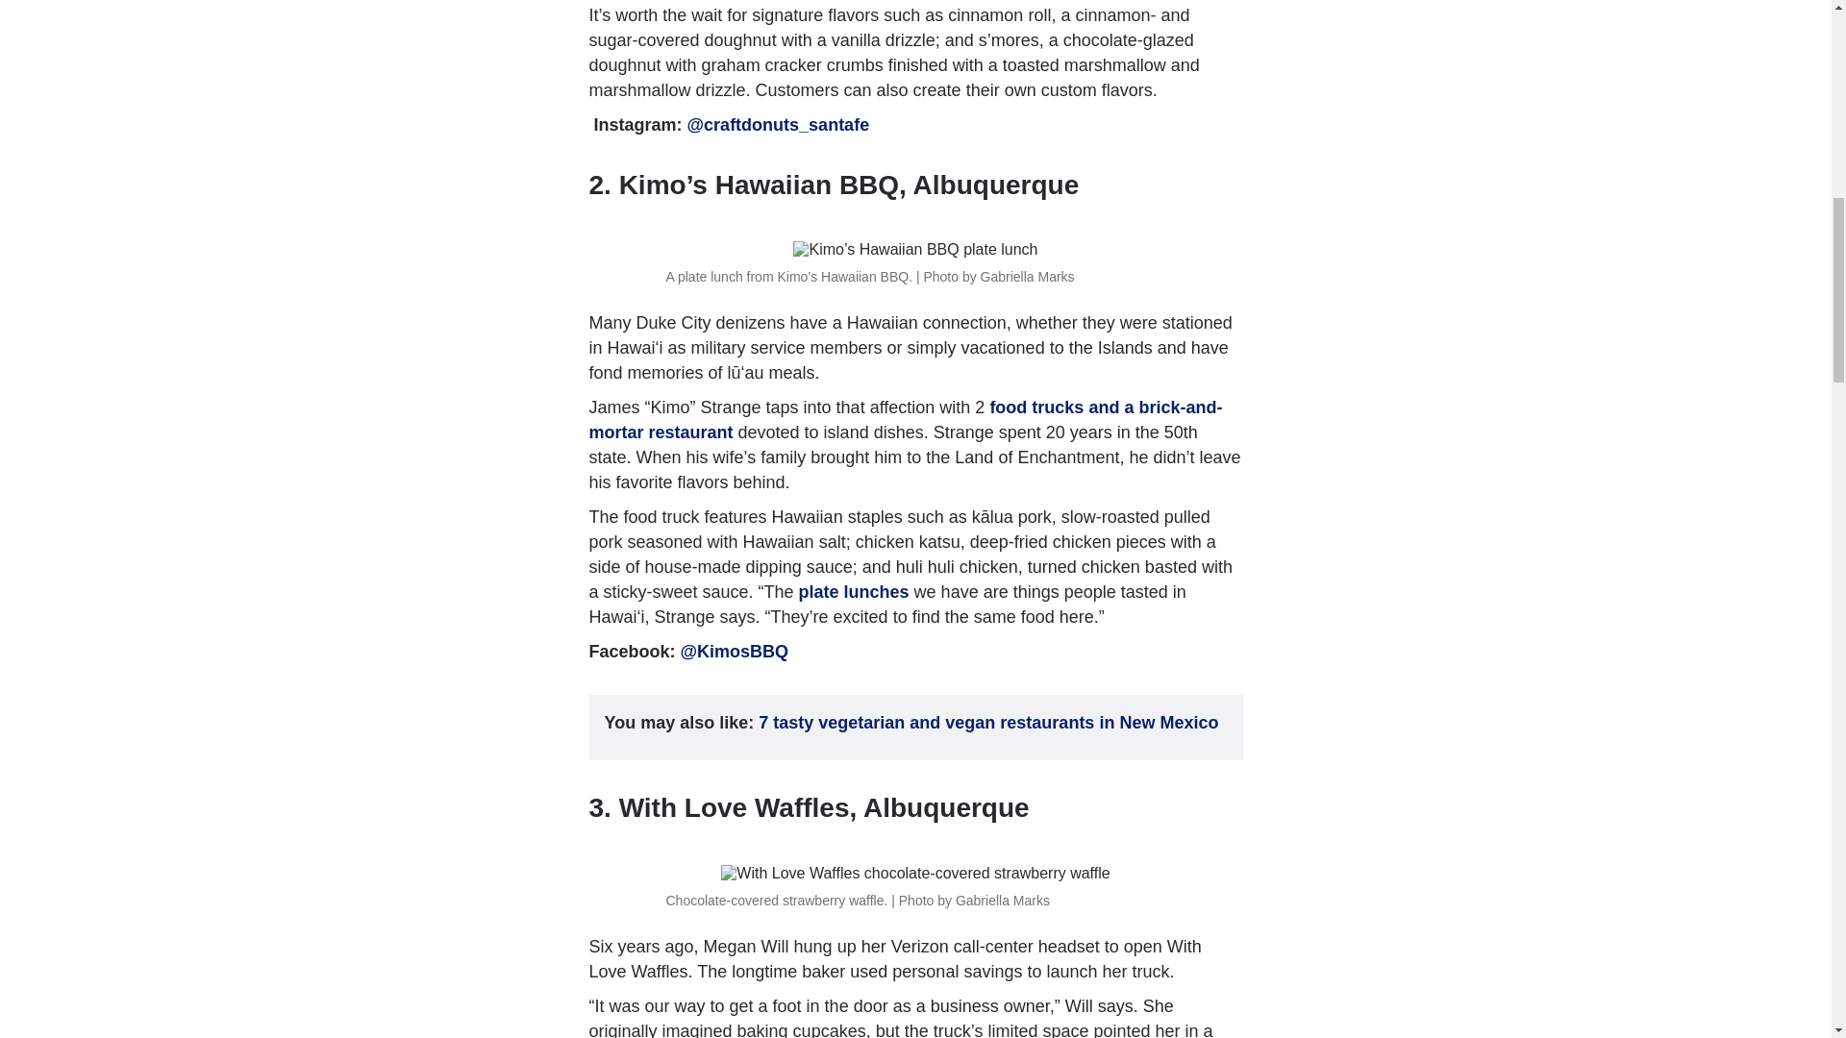 This screenshot has width=1846, height=1038. What do you see at coordinates (778, 125) in the screenshot?
I see `Craft Donuts Santa Fe Instagram` at bounding box center [778, 125].